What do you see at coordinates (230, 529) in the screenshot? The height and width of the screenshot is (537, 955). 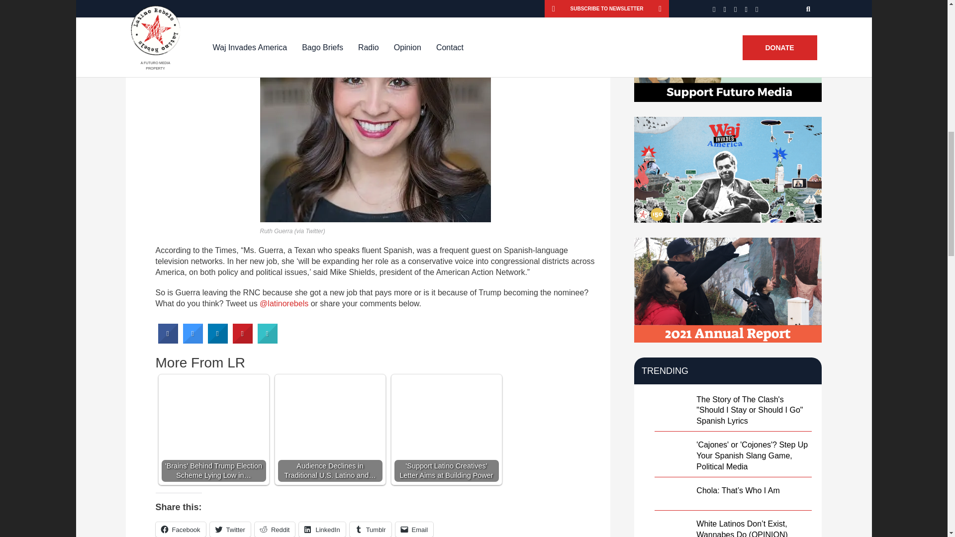 I see `Twitter` at bounding box center [230, 529].